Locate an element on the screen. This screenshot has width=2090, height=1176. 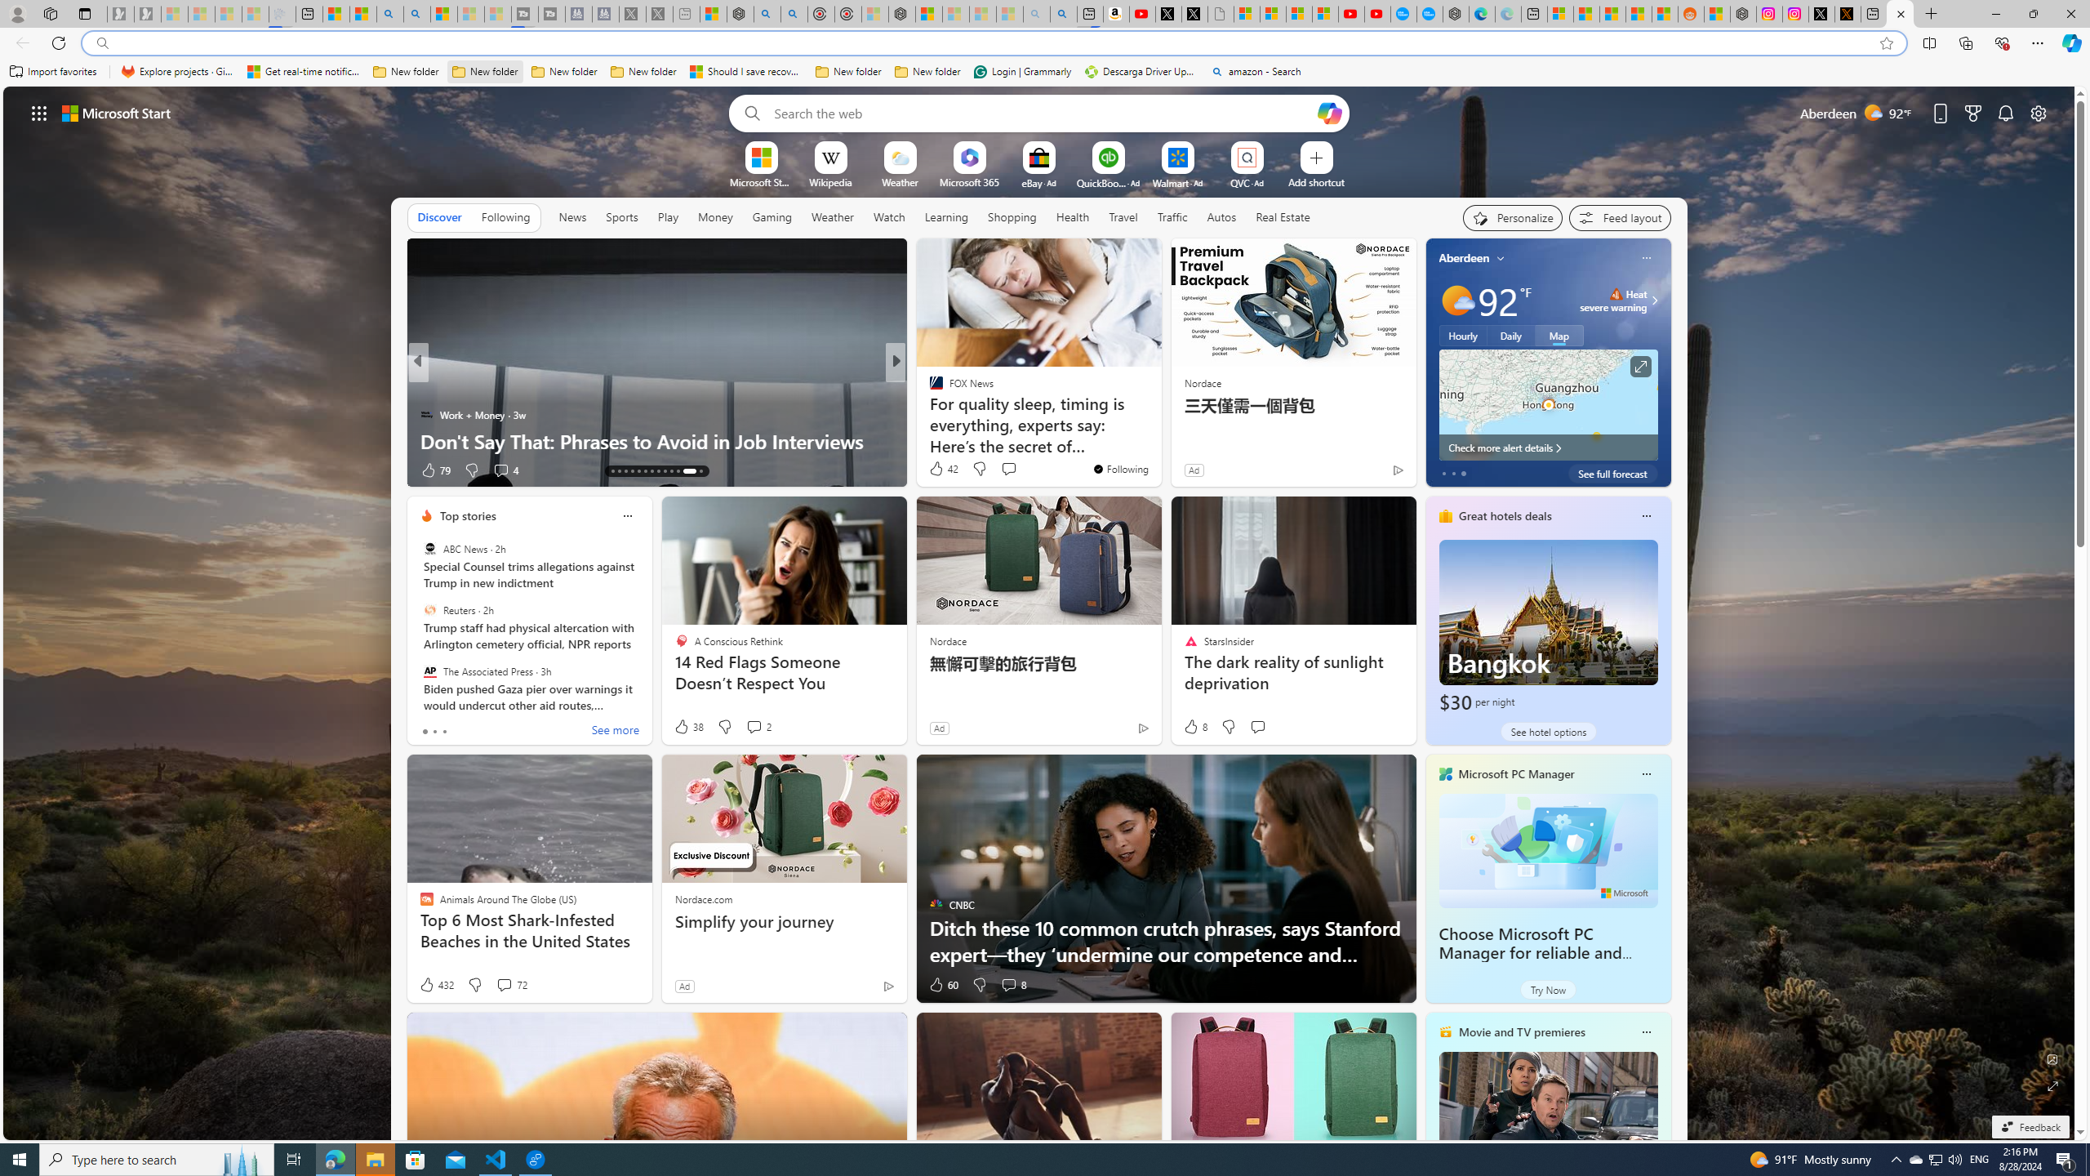
AutomationID: tab-24 is located at coordinates (689, 471).